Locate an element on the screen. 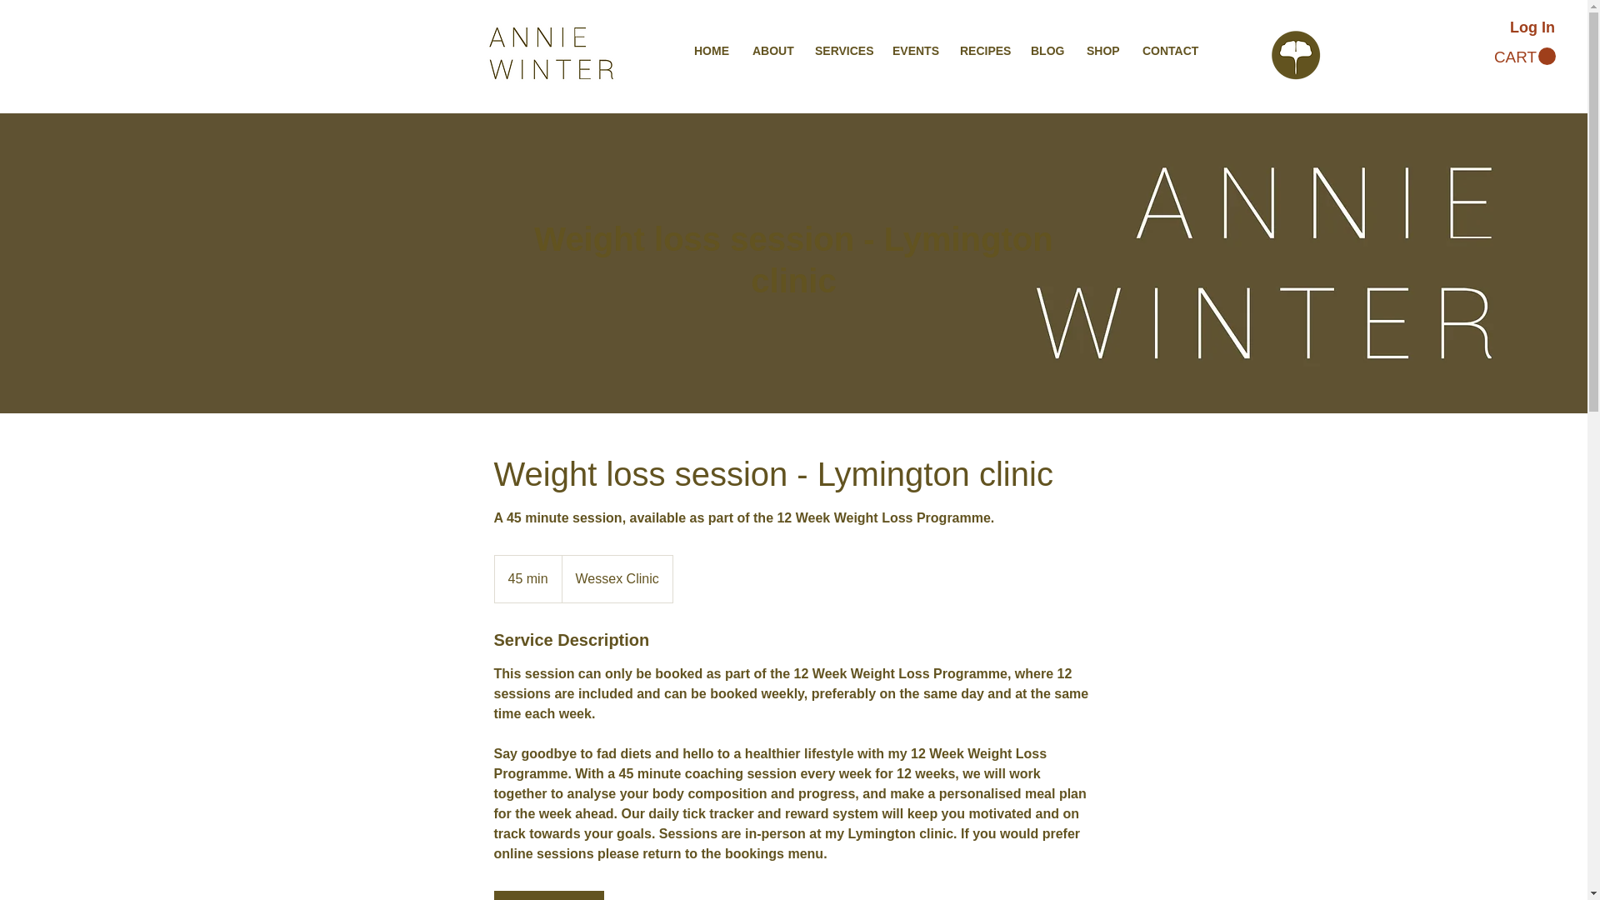 The width and height of the screenshot is (1600, 900). RECIPES is located at coordinates (982, 50).